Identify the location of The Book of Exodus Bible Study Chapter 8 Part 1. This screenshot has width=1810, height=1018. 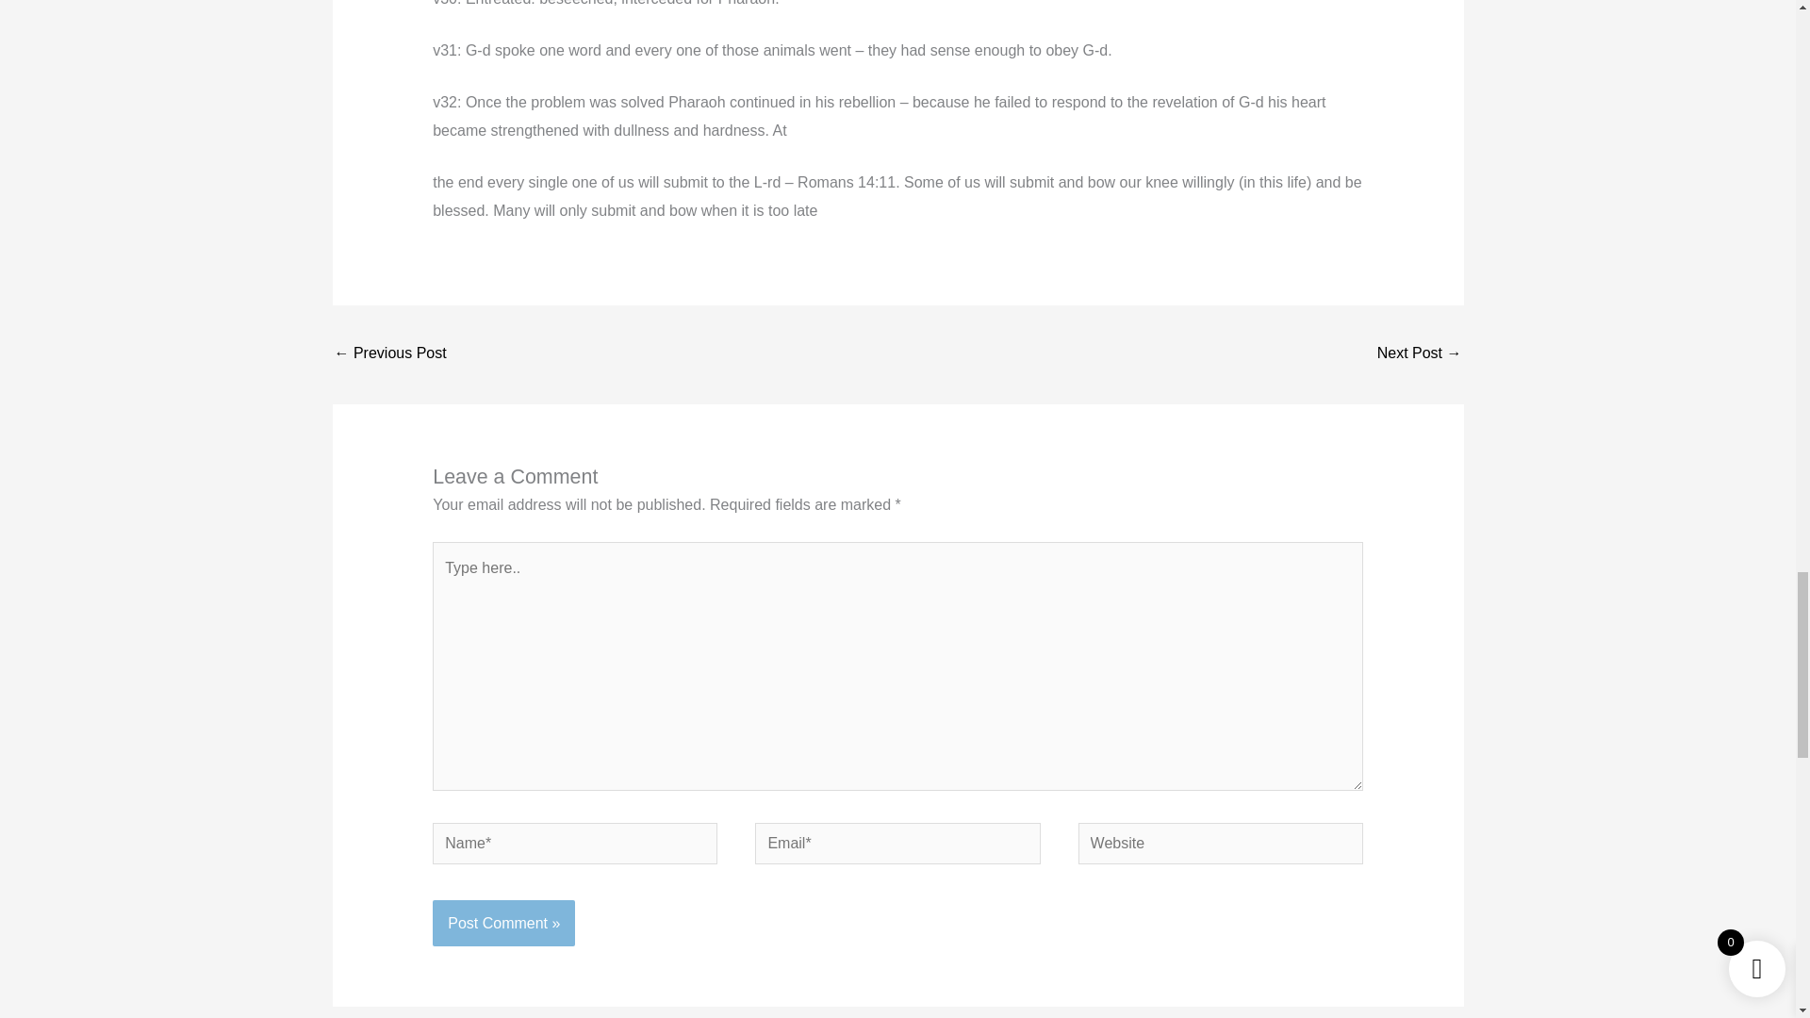
(388, 354).